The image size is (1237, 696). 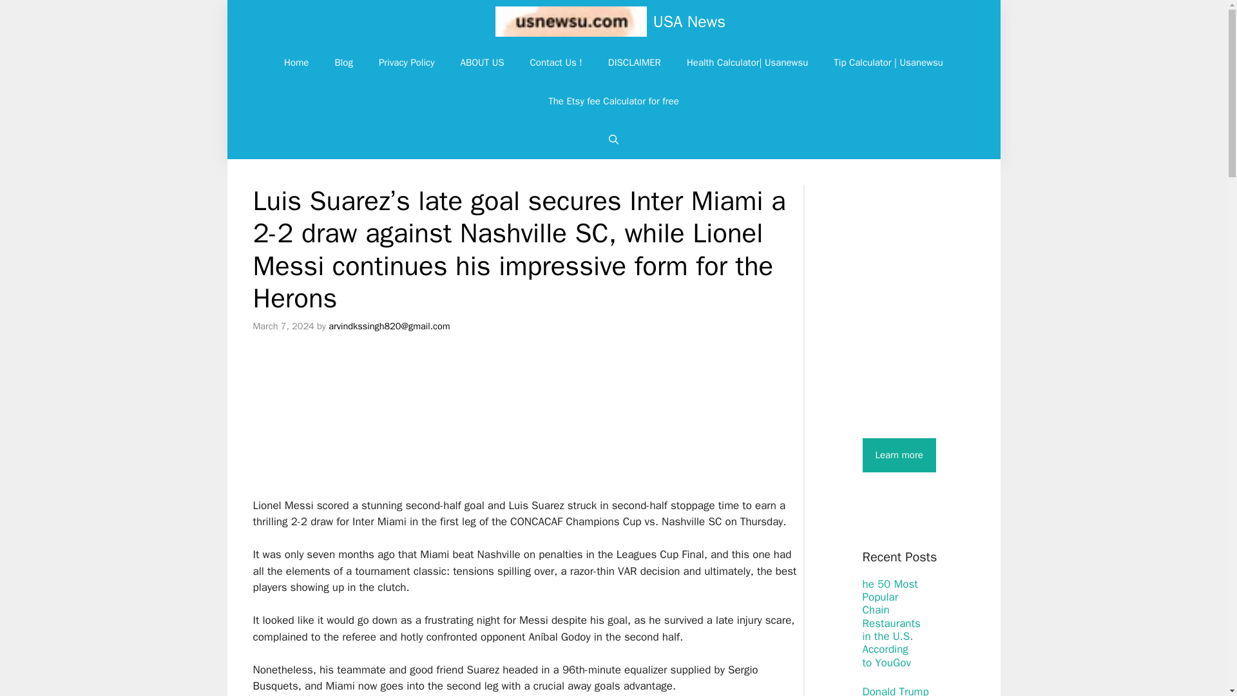 I want to click on ABOUT US, so click(x=482, y=62).